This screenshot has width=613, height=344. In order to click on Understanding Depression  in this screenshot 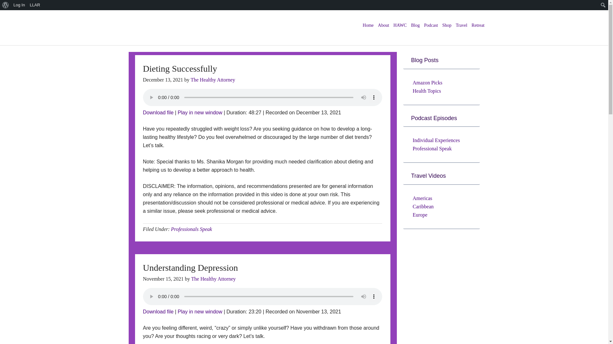, I will do `click(158, 312)`.